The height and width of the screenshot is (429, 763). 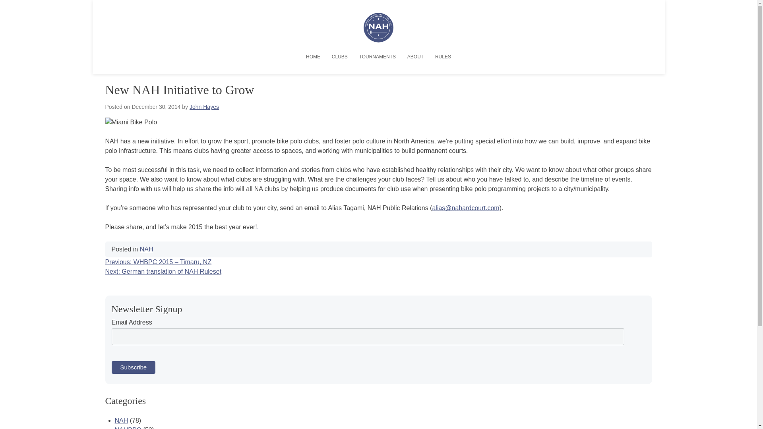 I want to click on NAHBPA logo, so click(x=378, y=40).